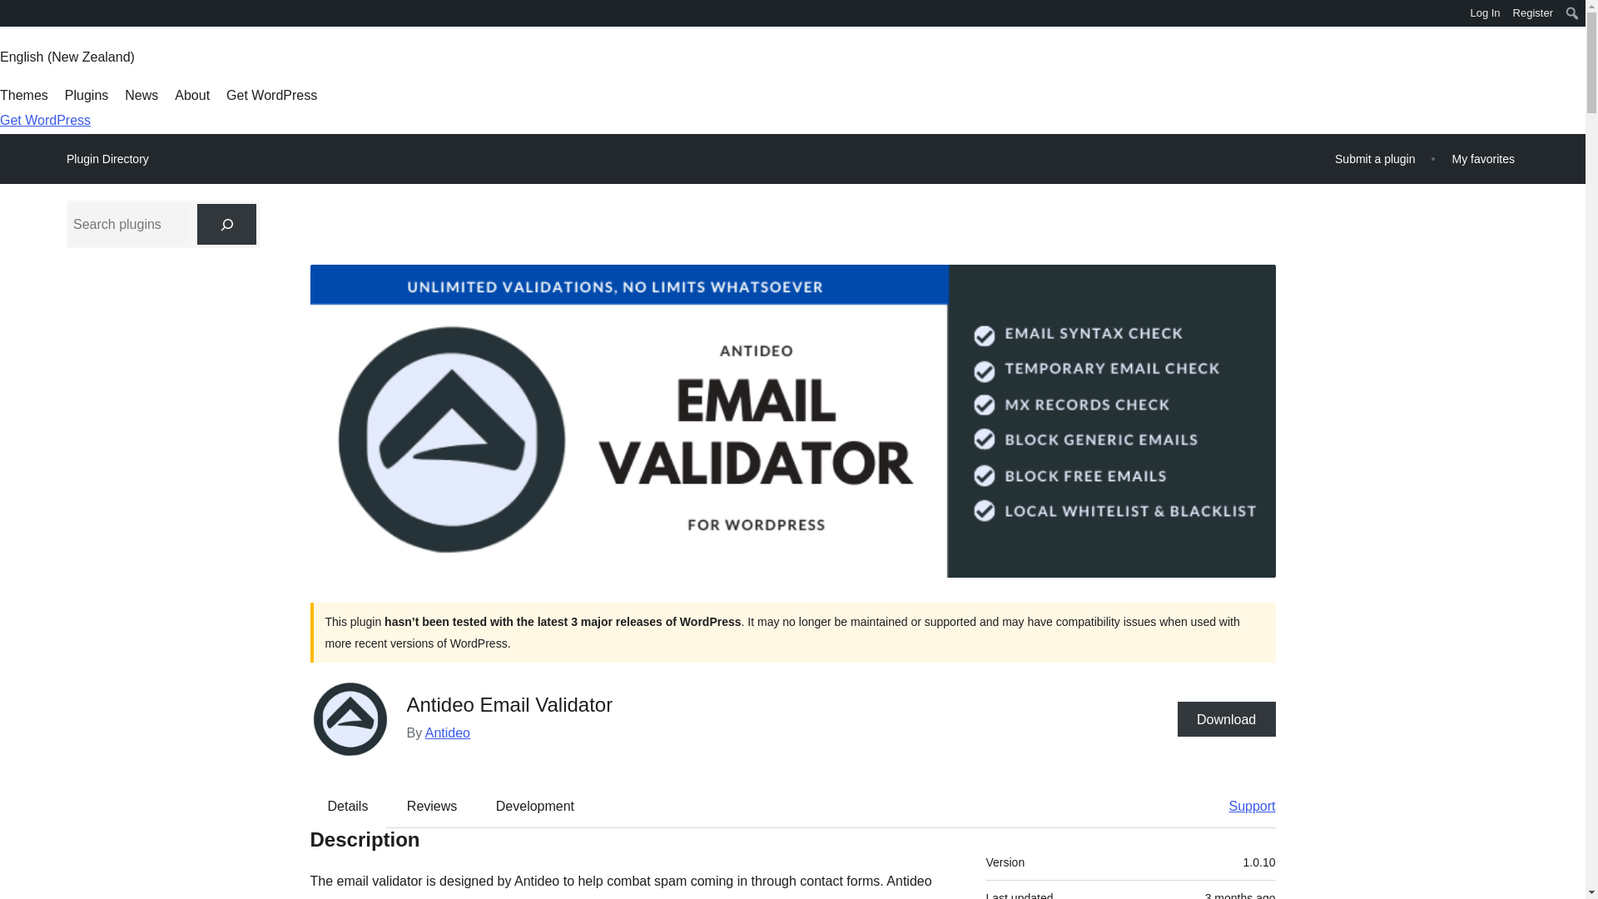  I want to click on Plugins, so click(87, 95).